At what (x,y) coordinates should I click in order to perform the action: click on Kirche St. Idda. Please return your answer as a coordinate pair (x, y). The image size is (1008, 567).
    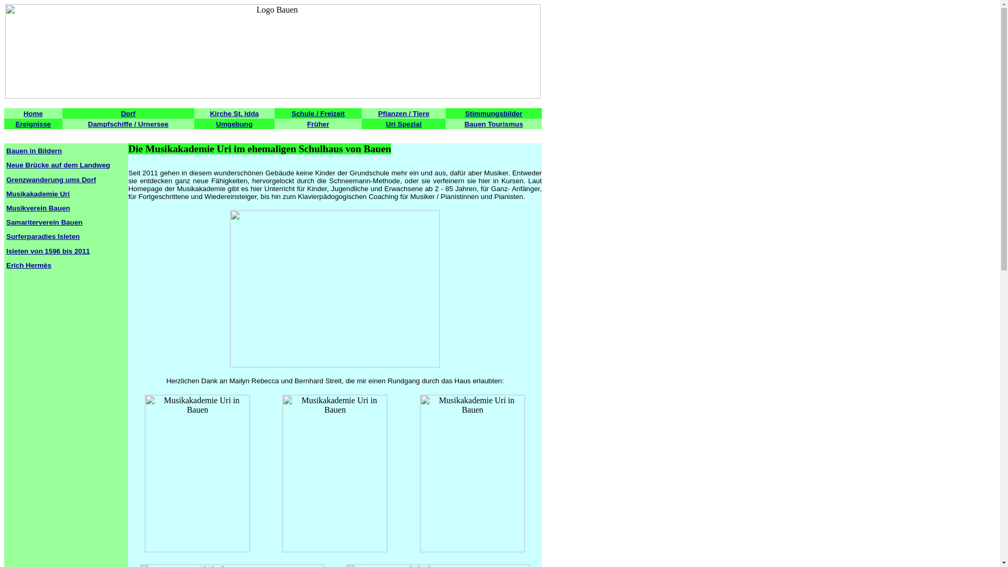
    Looking at the image, I should click on (234, 113).